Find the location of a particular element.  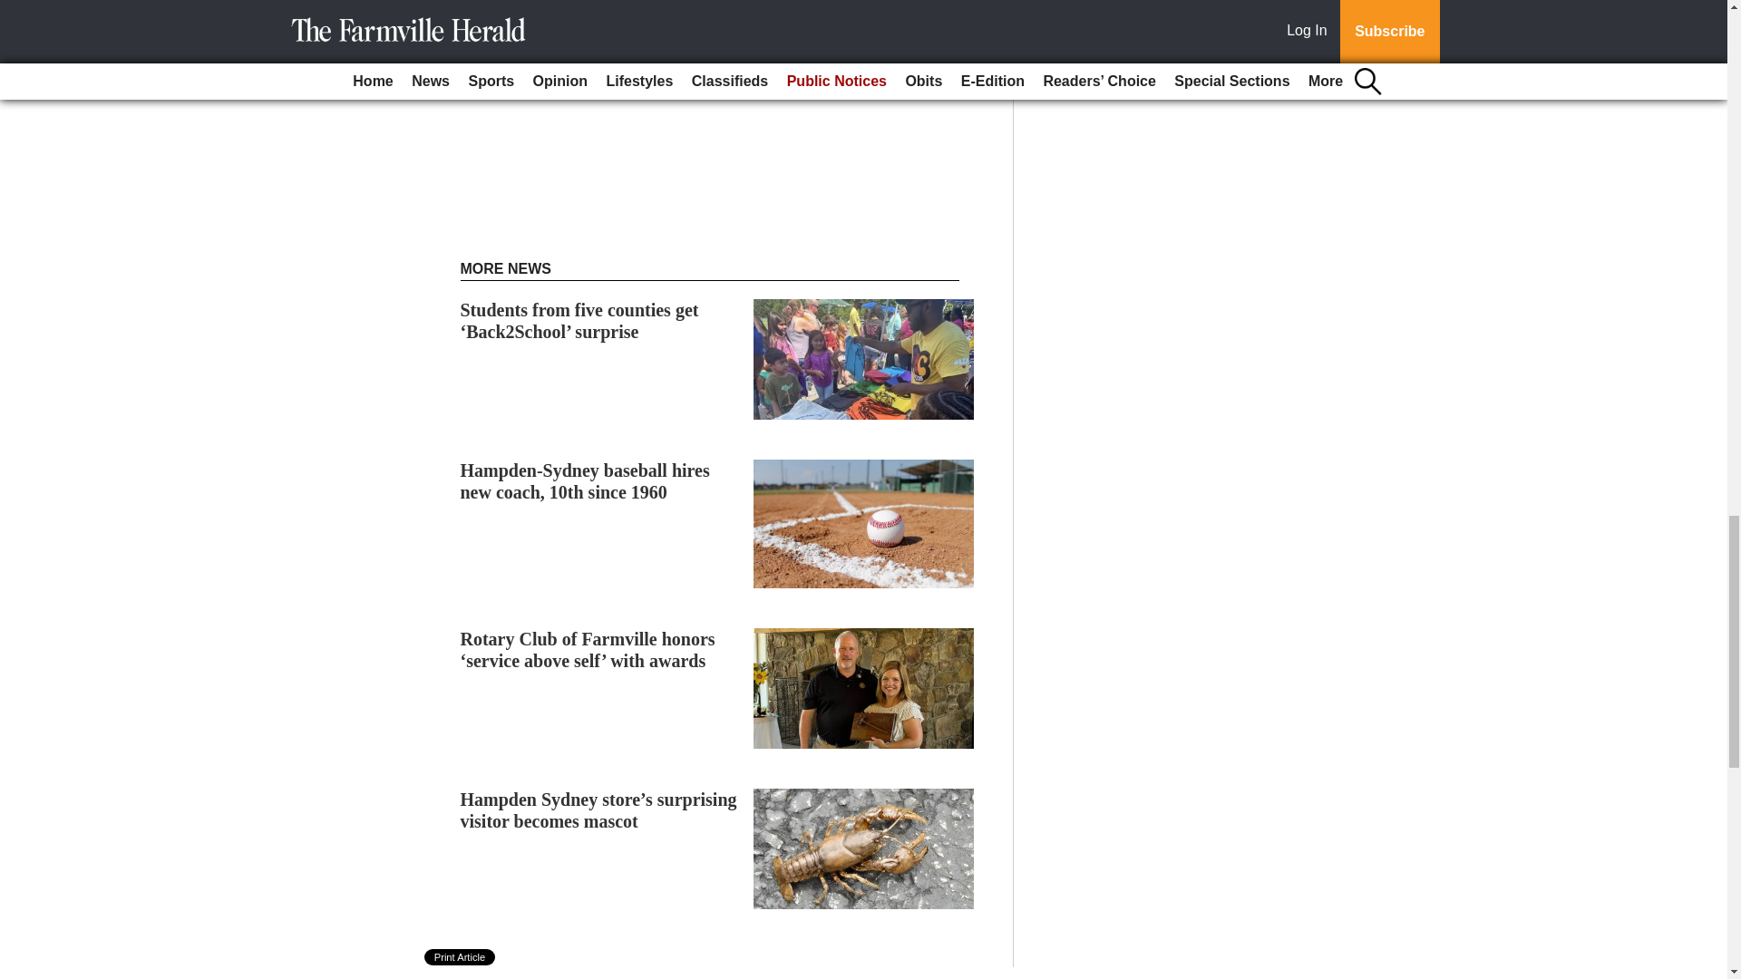

Print Article is located at coordinates (461, 956).